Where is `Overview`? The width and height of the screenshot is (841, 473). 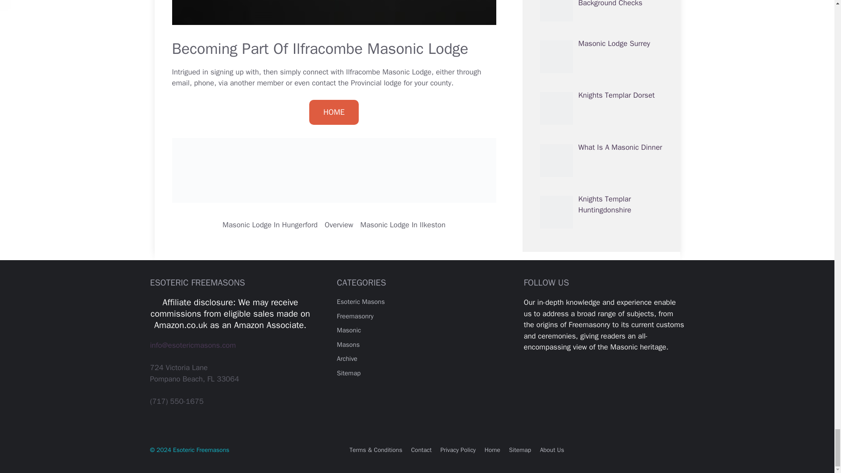 Overview is located at coordinates (339, 225).